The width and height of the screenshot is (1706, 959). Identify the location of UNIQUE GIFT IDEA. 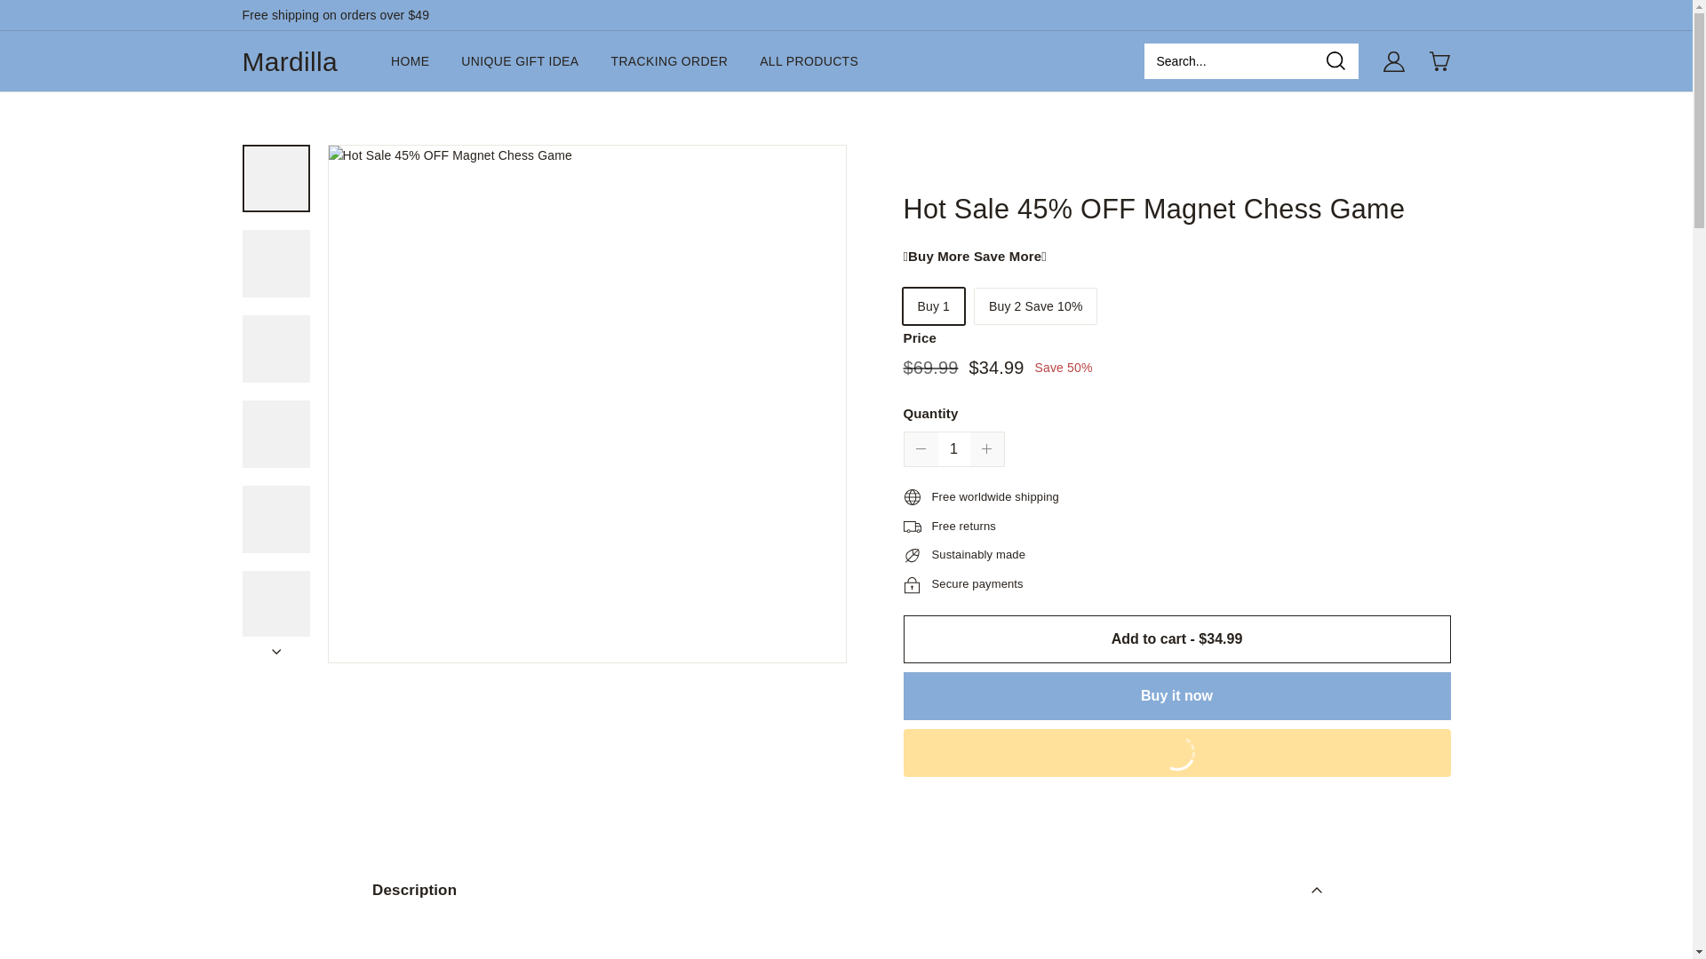
(519, 61).